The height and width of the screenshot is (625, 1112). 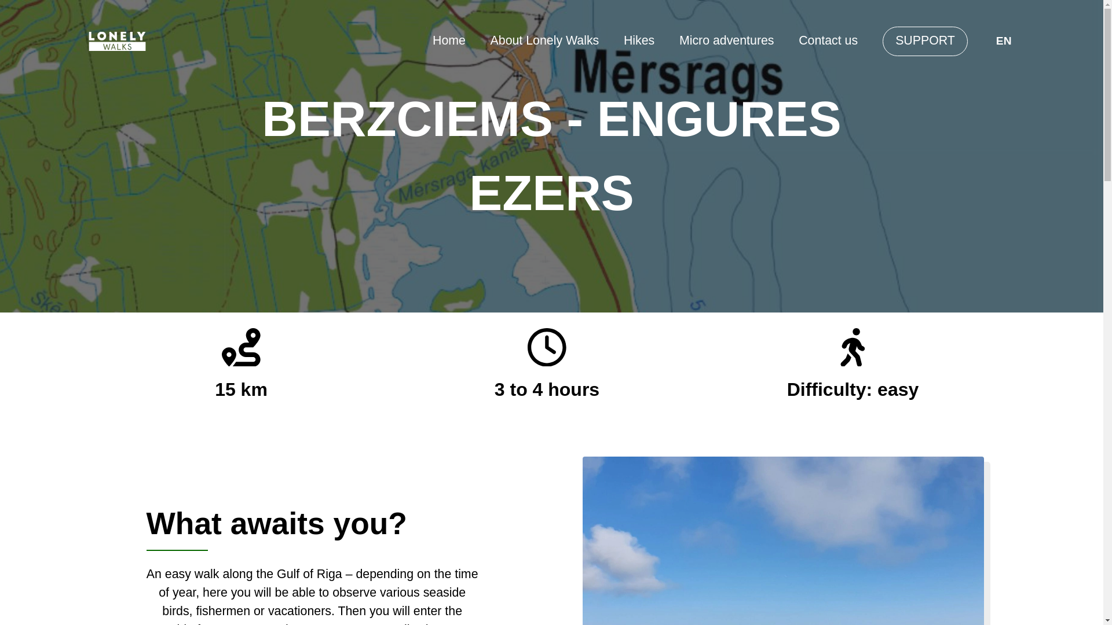 I want to click on Home, so click(x=449, y=41).